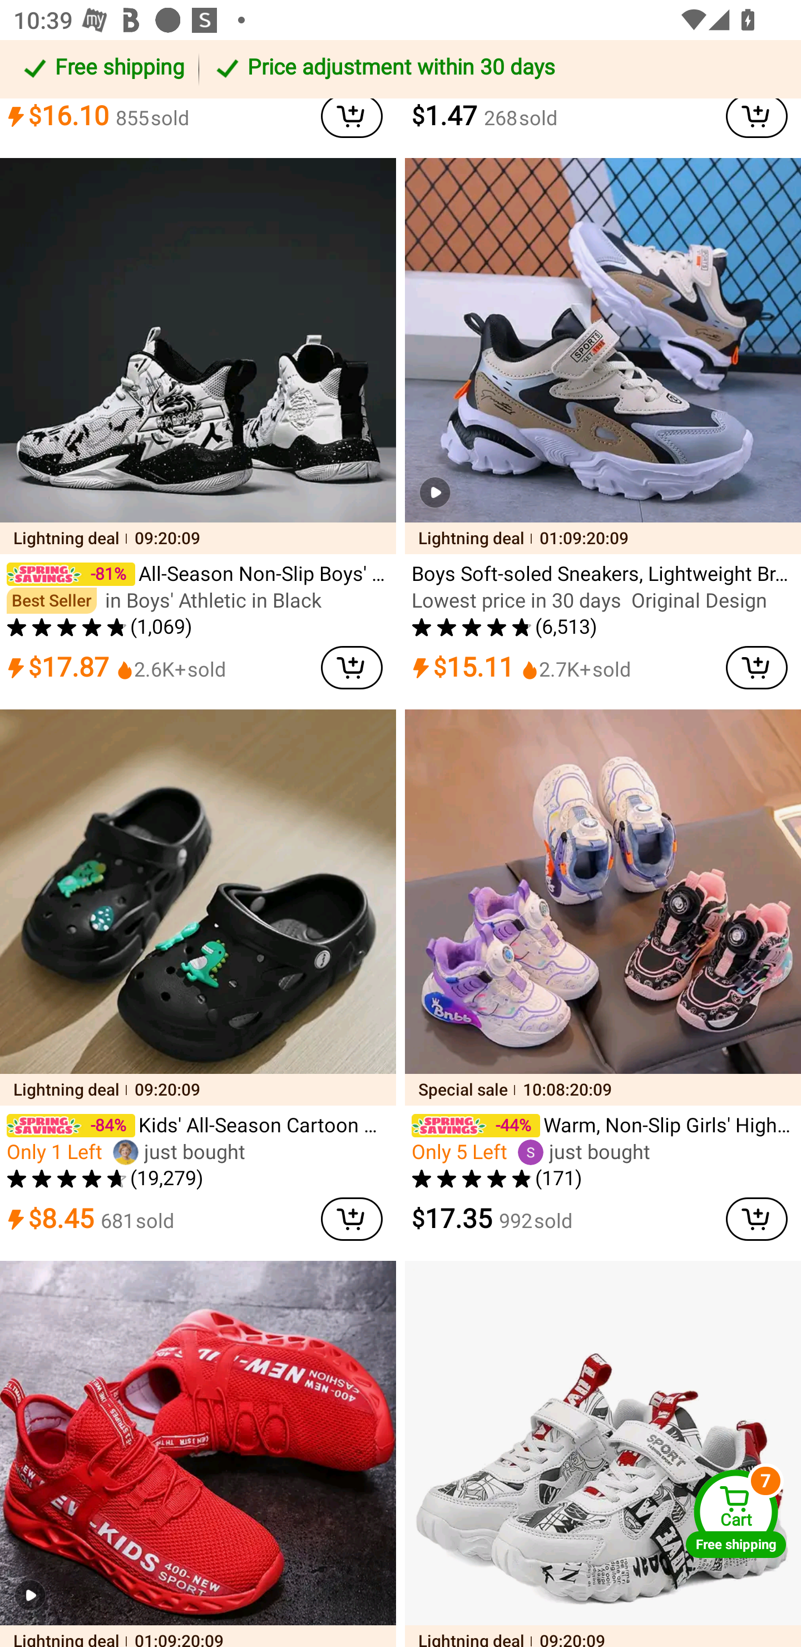  Describe the element at coordinates (352, 1219) in the screenshot. I see `cart delete` at that location.